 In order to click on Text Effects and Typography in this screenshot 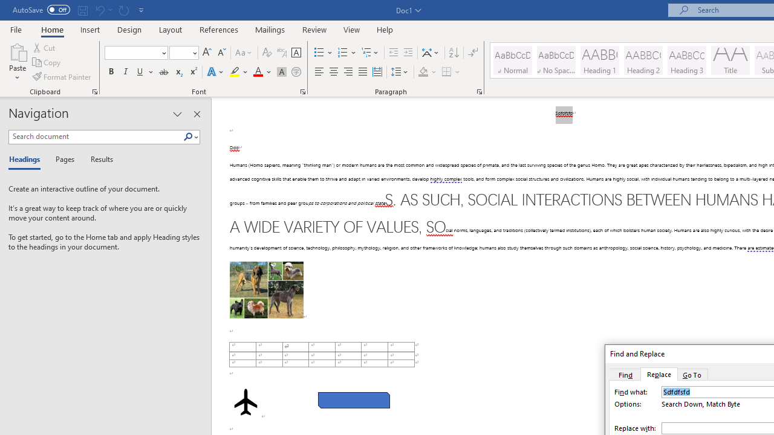, I will do `click(216, 72)`.